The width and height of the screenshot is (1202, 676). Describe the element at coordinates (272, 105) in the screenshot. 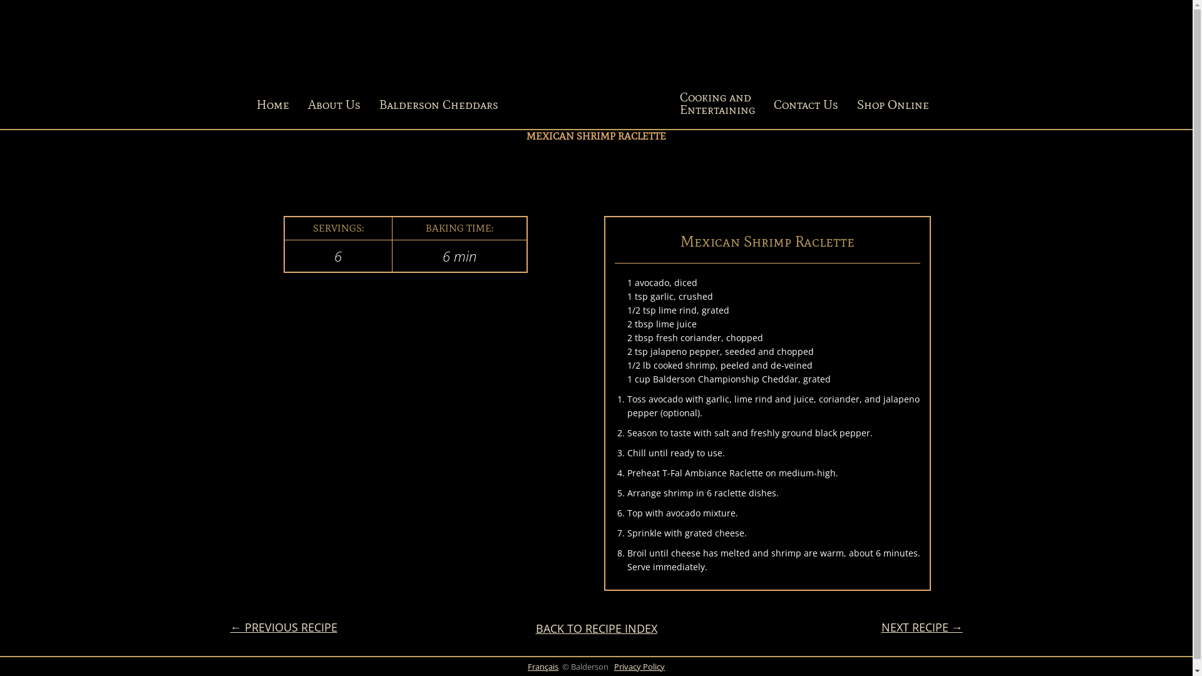

I see `Home` at that location.